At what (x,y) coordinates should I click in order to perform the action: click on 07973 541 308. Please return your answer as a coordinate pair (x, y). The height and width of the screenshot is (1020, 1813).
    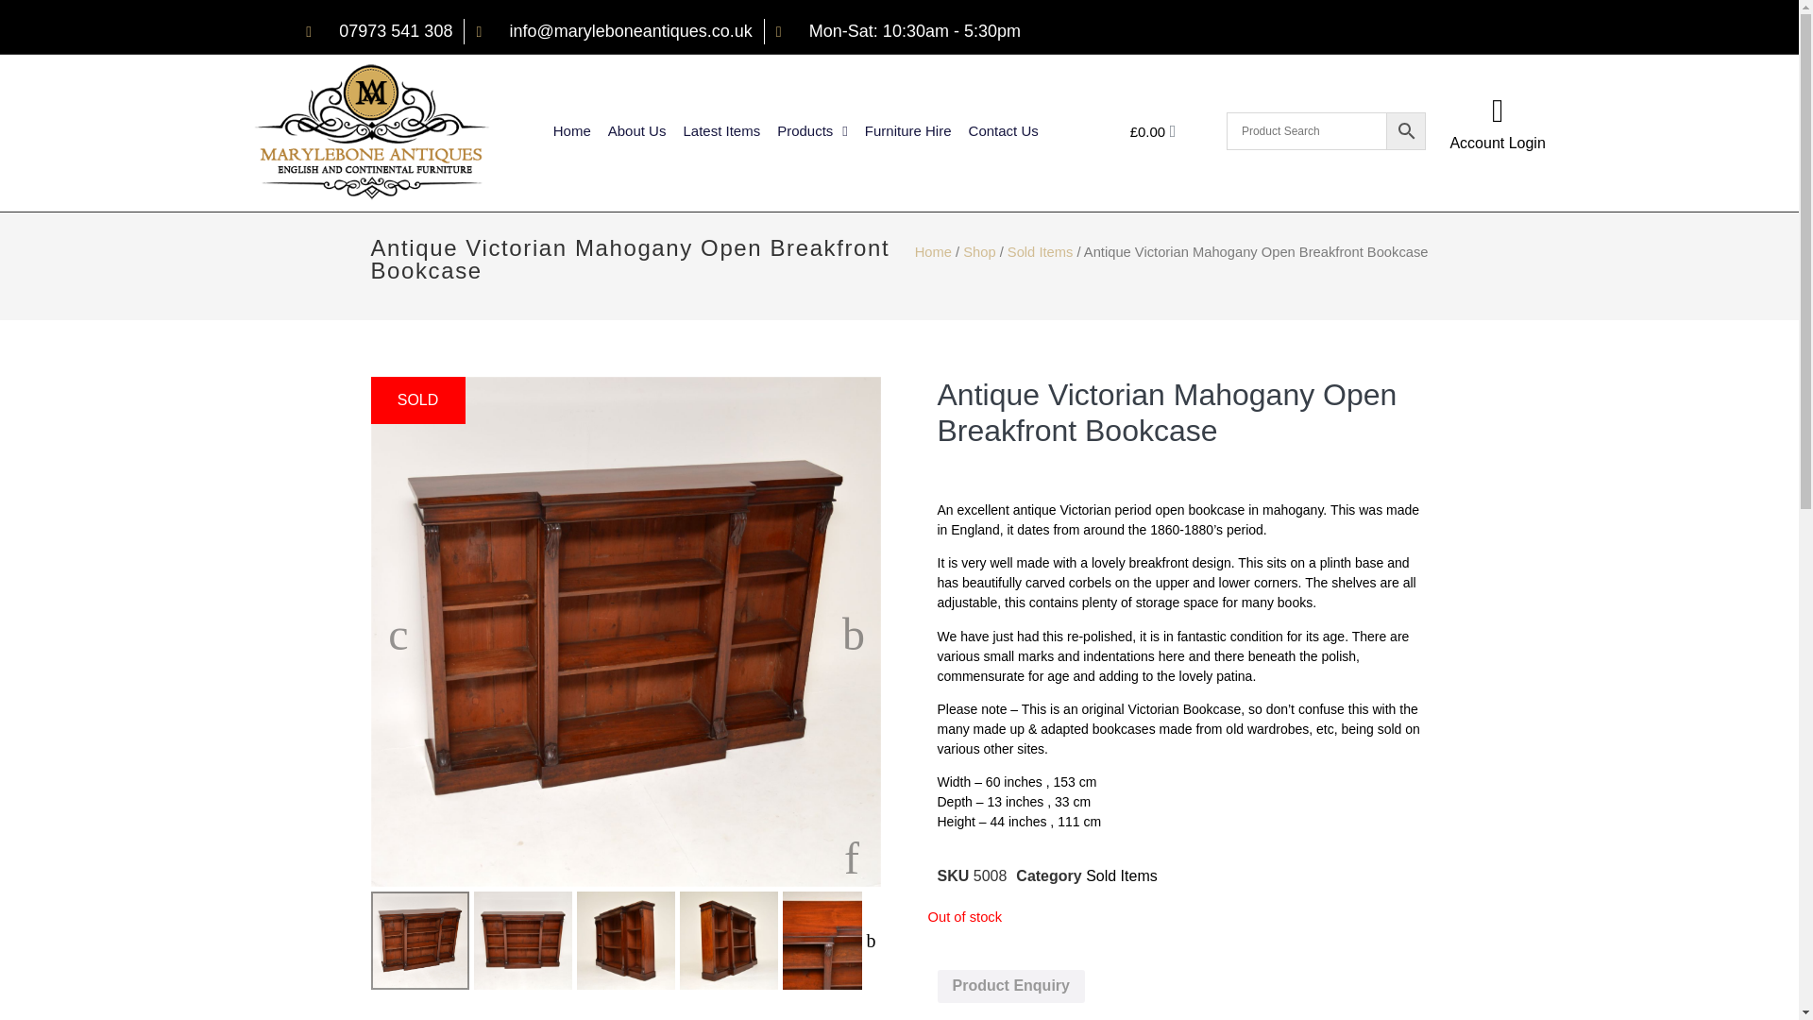
    Looking at the image, I should click on (379, 32).